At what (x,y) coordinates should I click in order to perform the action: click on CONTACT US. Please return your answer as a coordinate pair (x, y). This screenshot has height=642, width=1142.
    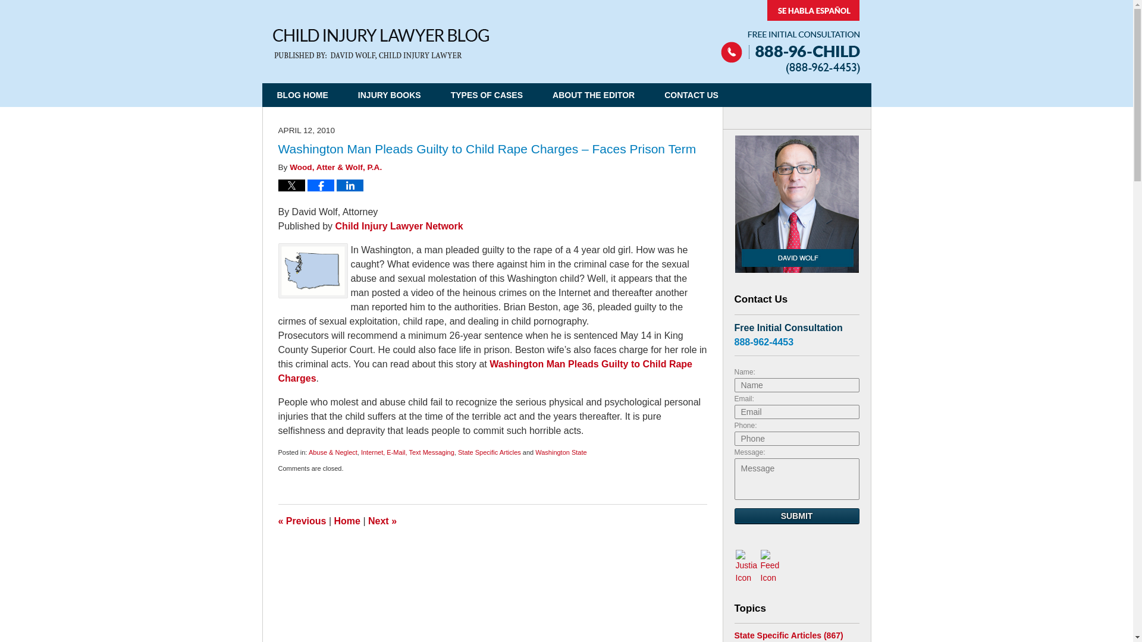
    Looking at the image, I should click on (691, 95).